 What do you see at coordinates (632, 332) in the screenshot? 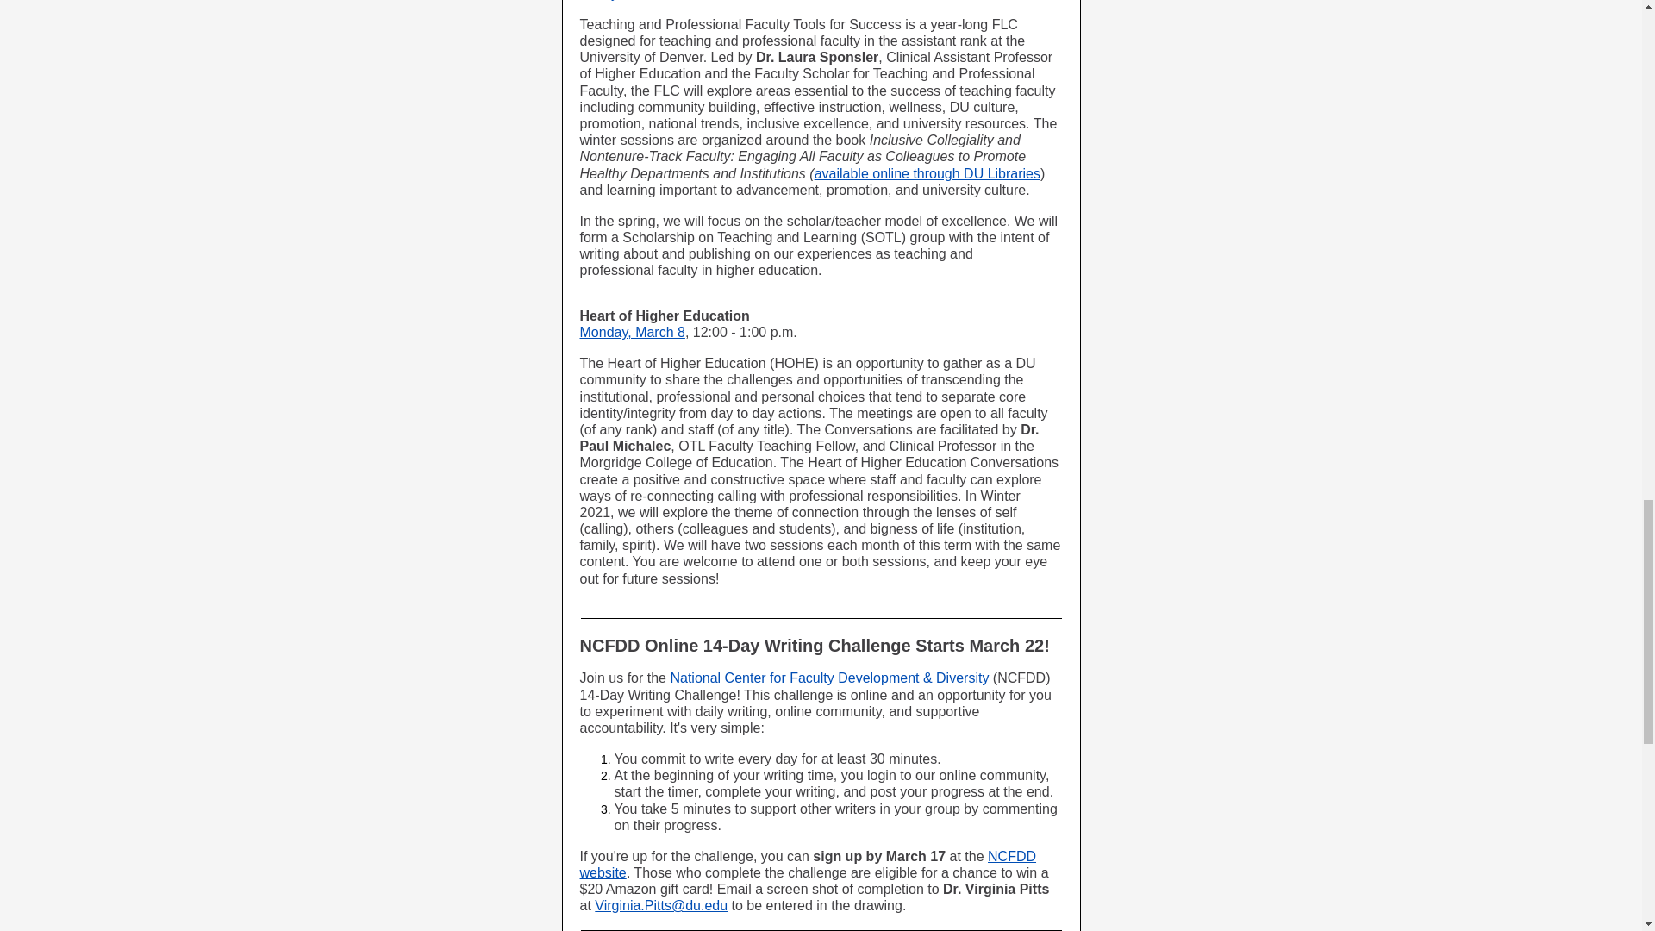
I see `Monday, March 8` at bounding box center [632, 332].